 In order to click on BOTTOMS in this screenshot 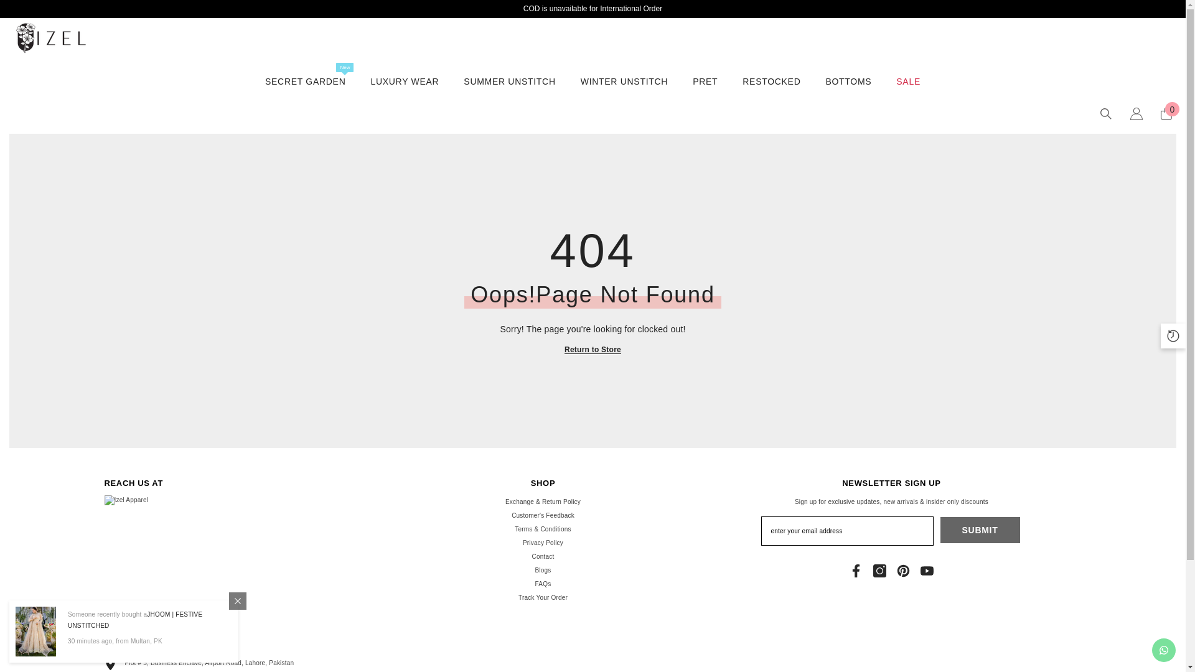, I will do `click(543, 584)`.